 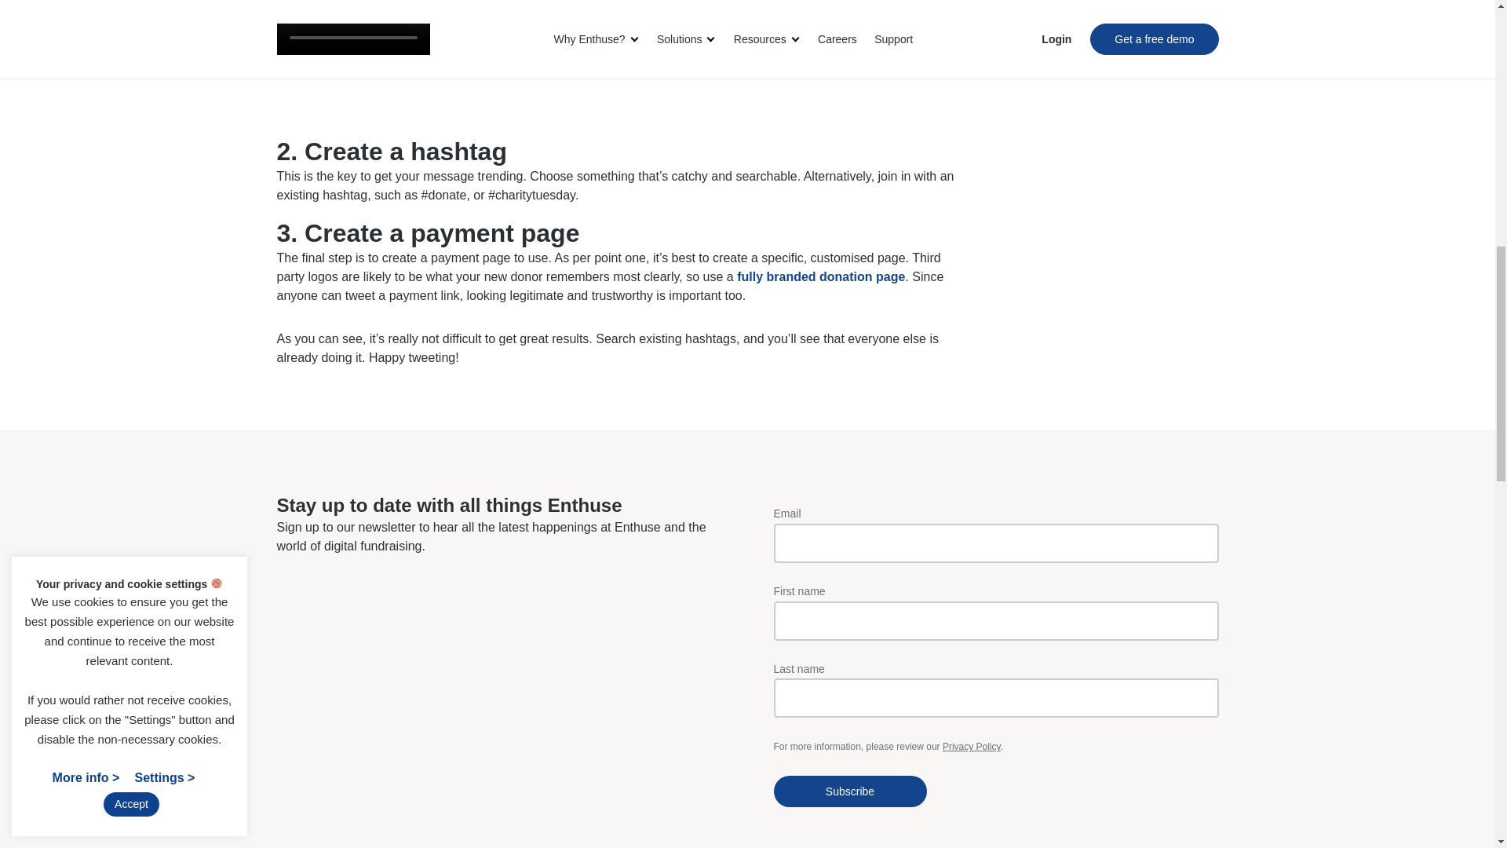 I want to click on Subscribe, so click(x=850, y=791).